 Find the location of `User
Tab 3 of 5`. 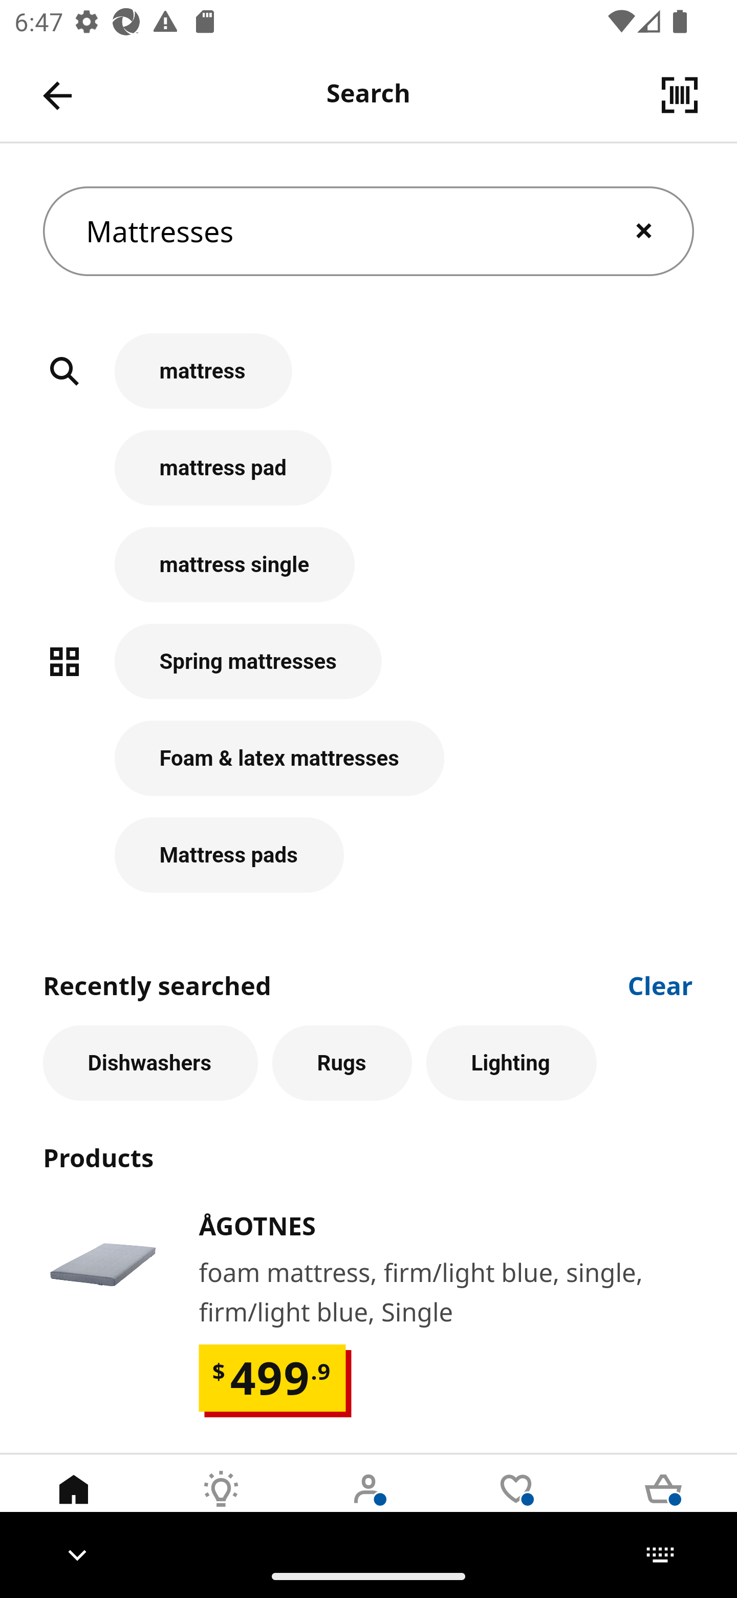

User
Tab 3 of 5 is located at coordinates (368, 1504).